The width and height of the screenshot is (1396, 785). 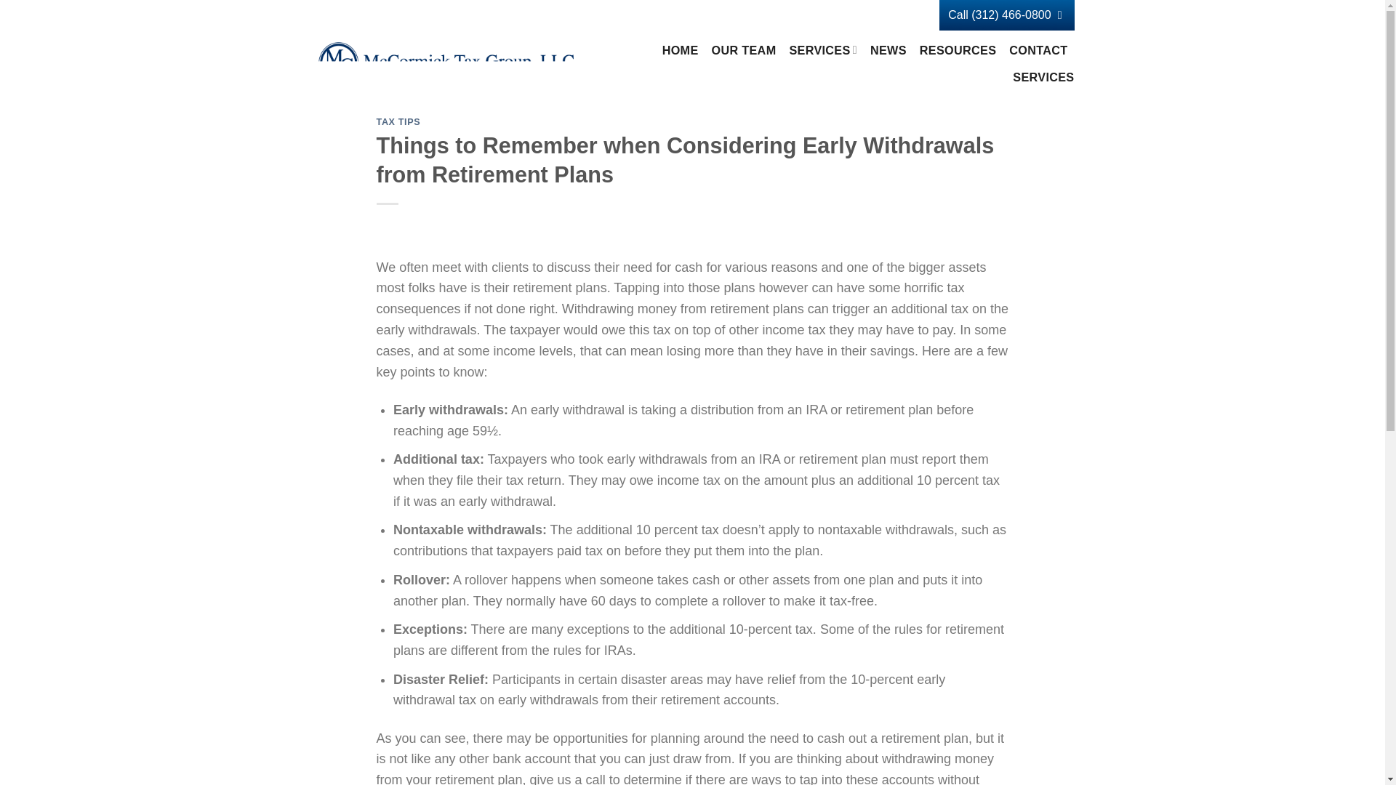 I want to click on RESOURCES, so click(x=958, y=49).